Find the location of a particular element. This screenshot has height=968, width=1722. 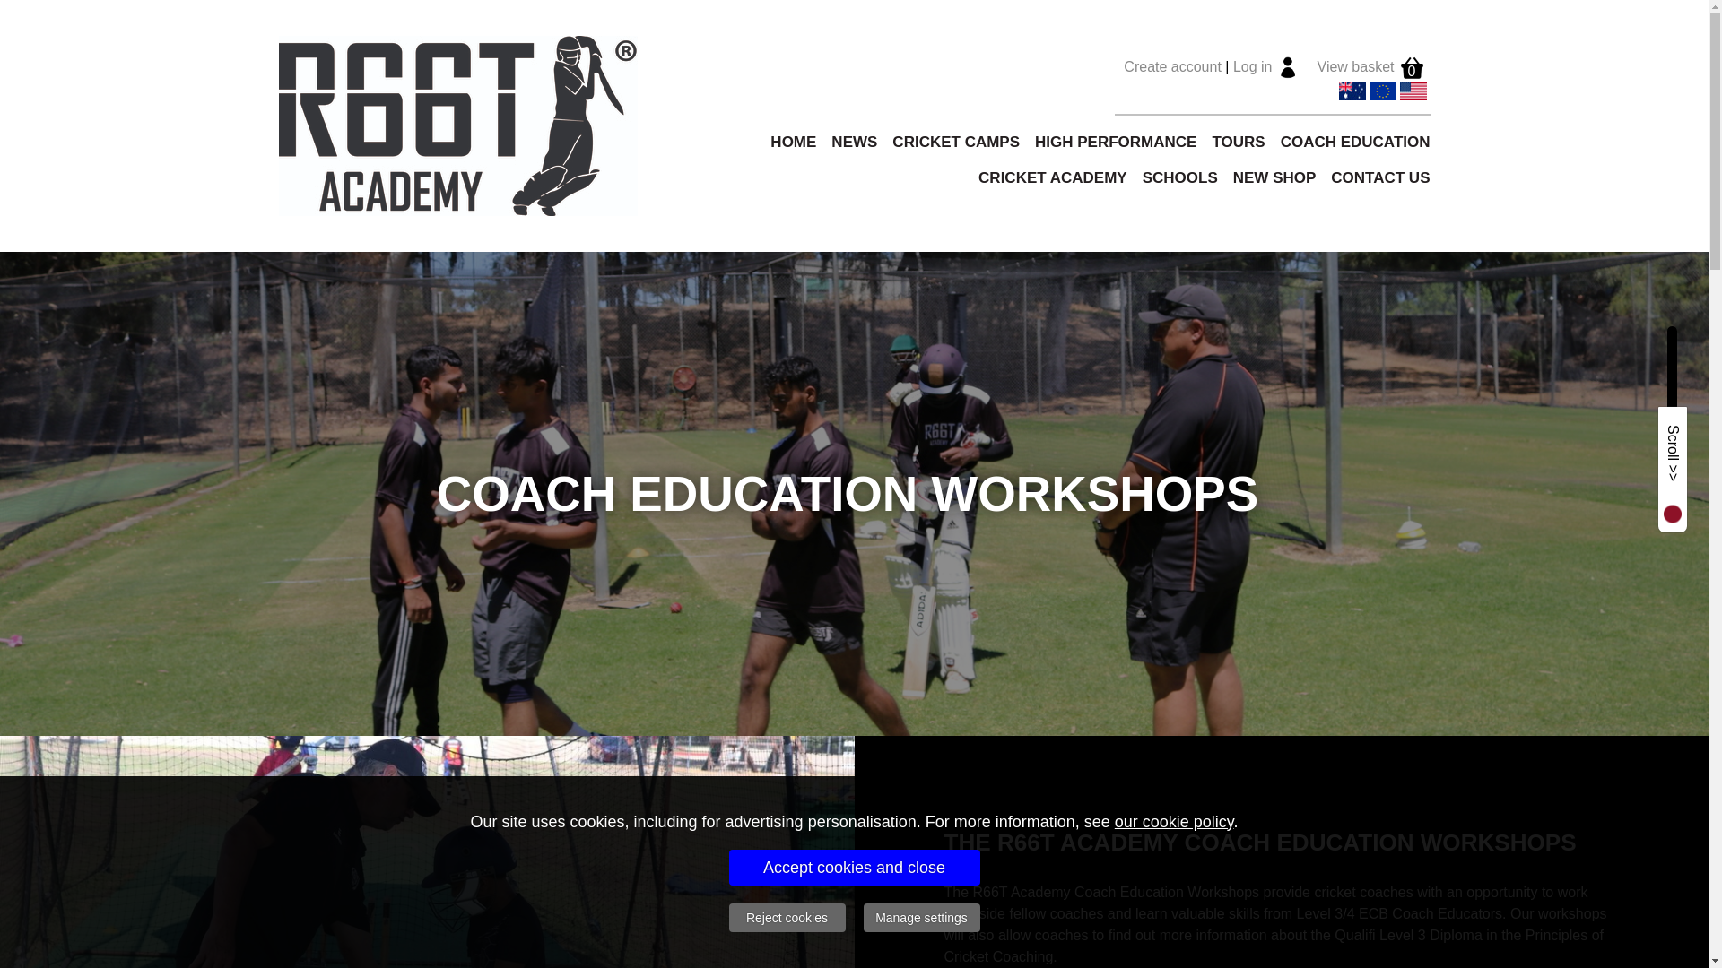

Create account is located at coordinates (1172, 66).